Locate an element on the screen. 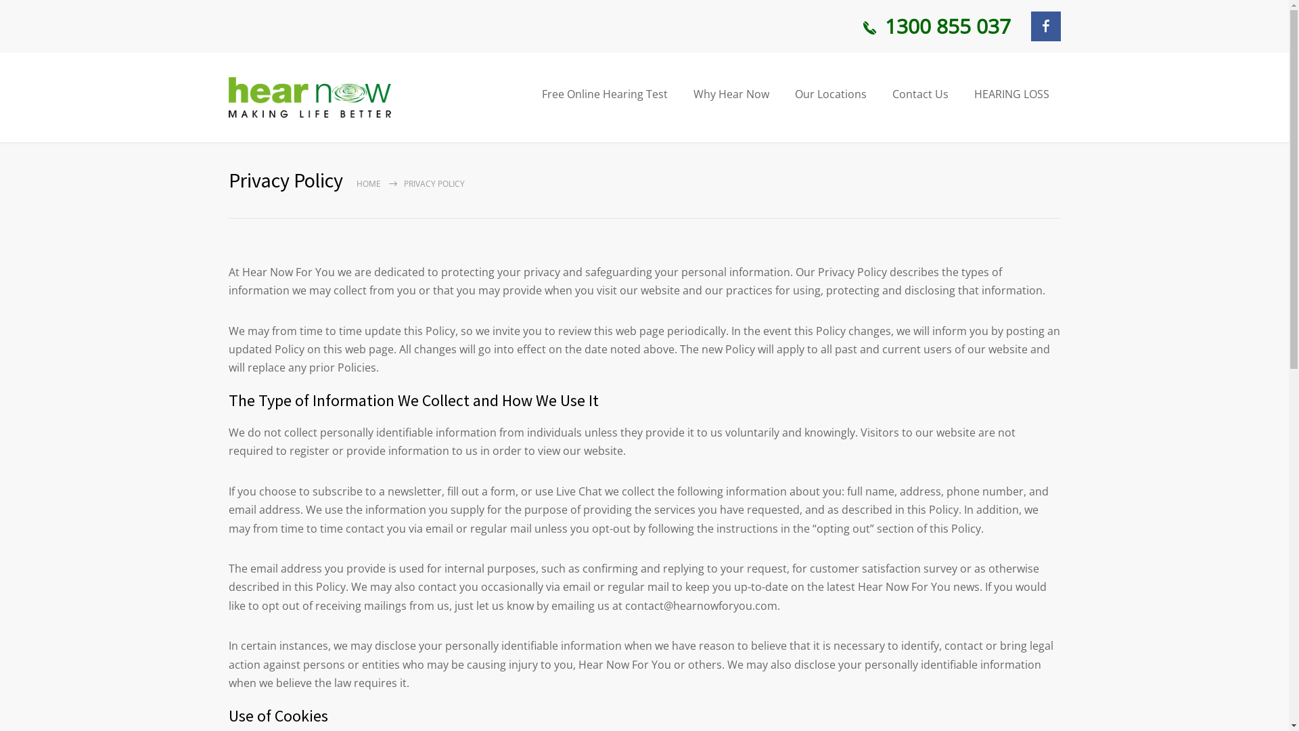 The image size is (1299, 731). Why Hear Now is located at coordinates (731, 95).